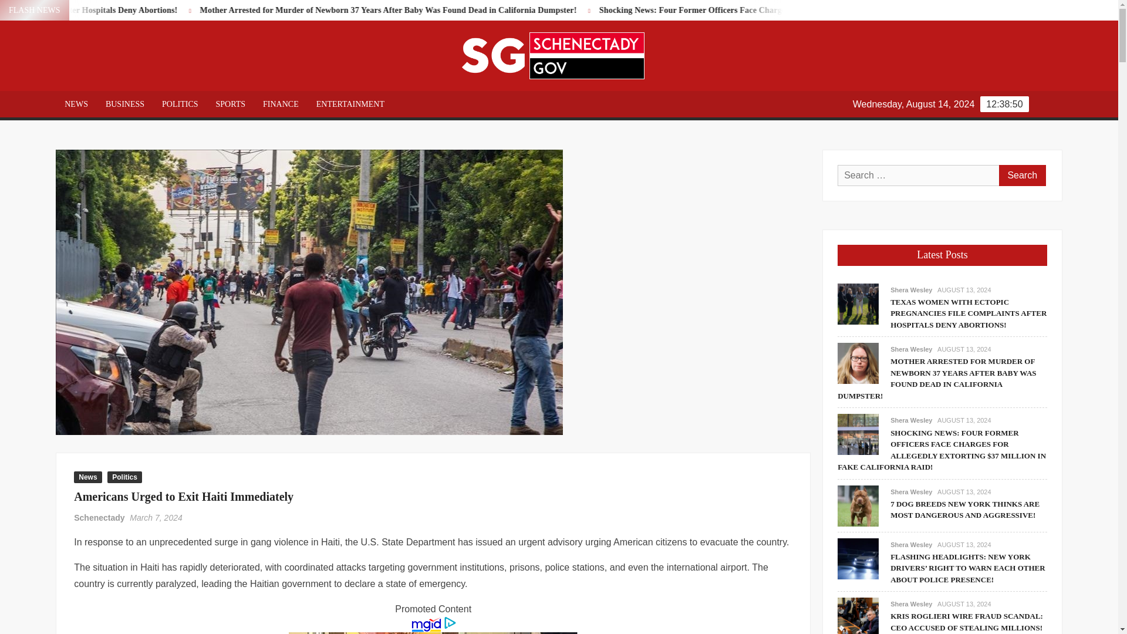  What do you see at coordinates (742, 69) in the screenshot?
I see `SCHENECTADY` at bounding box center [742, 69].